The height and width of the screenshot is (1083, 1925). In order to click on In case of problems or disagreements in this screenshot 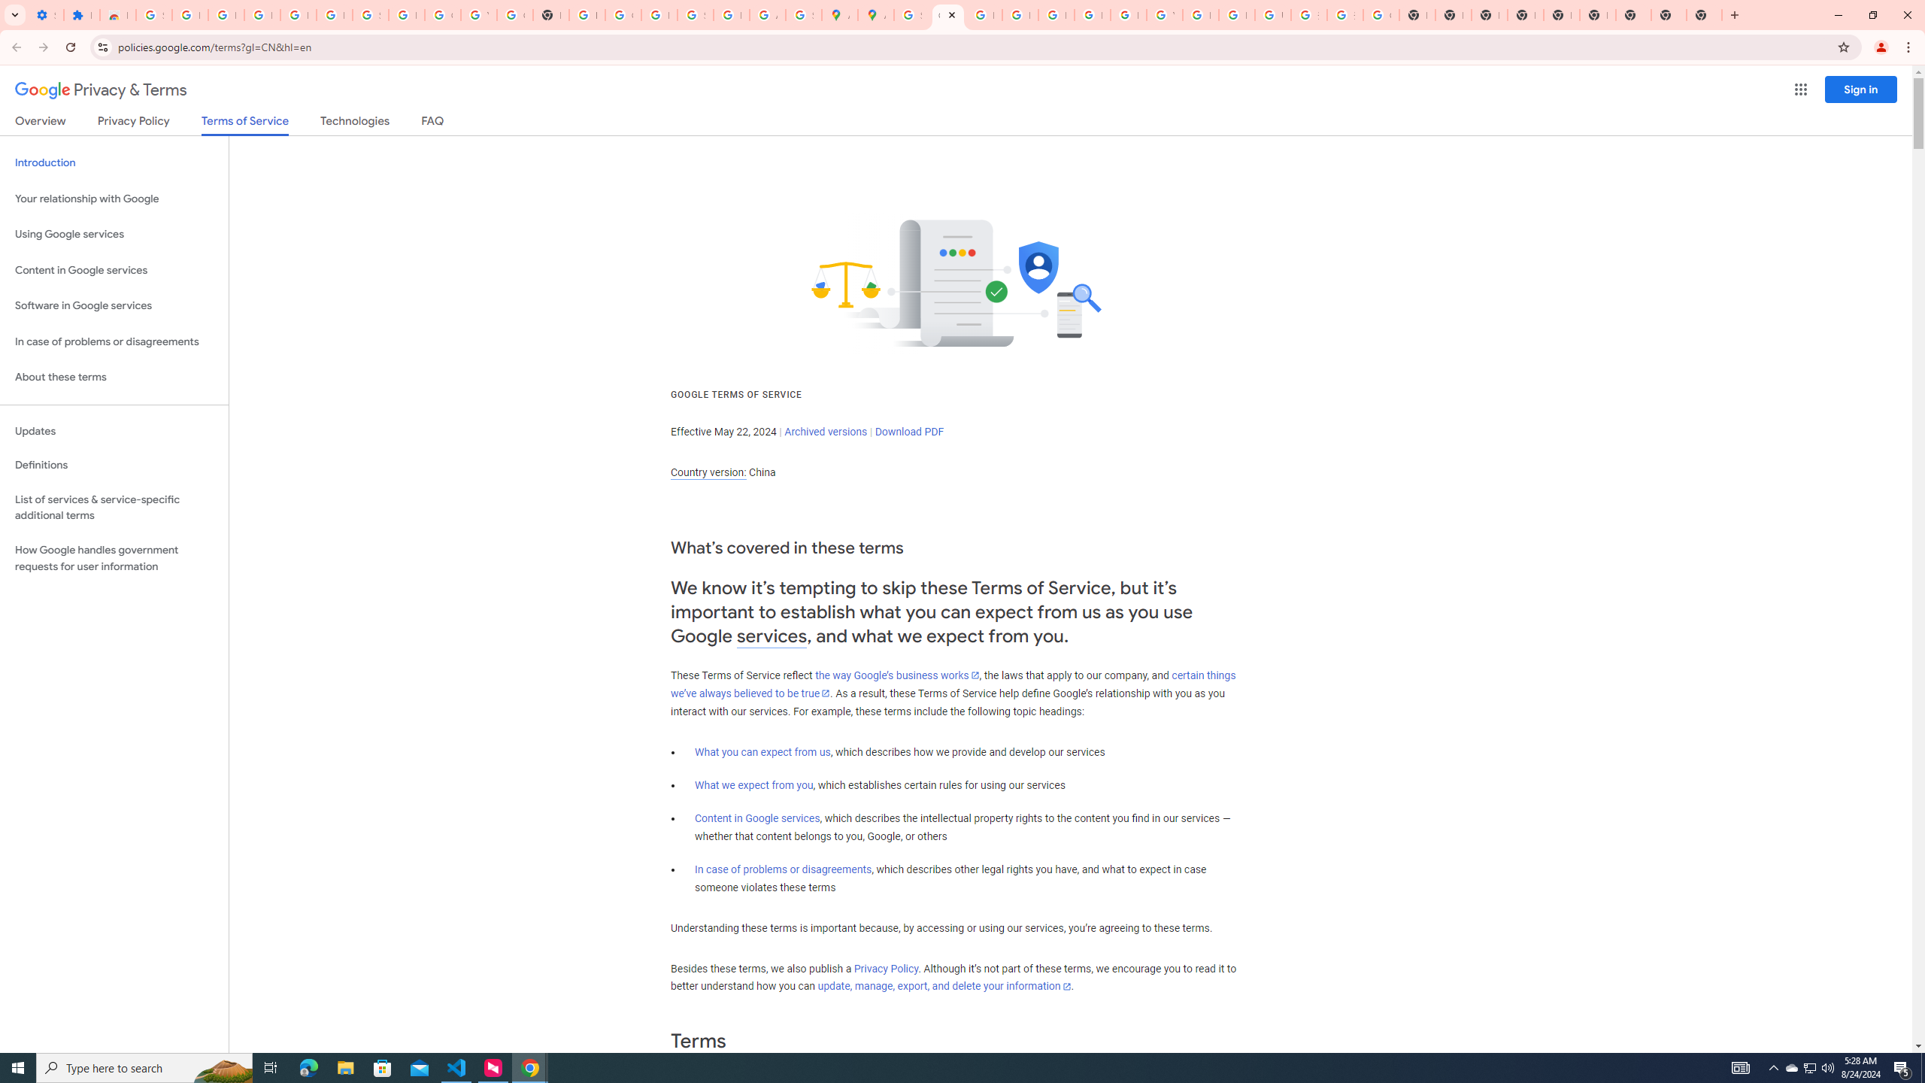, I will do `click(784, 869)`.